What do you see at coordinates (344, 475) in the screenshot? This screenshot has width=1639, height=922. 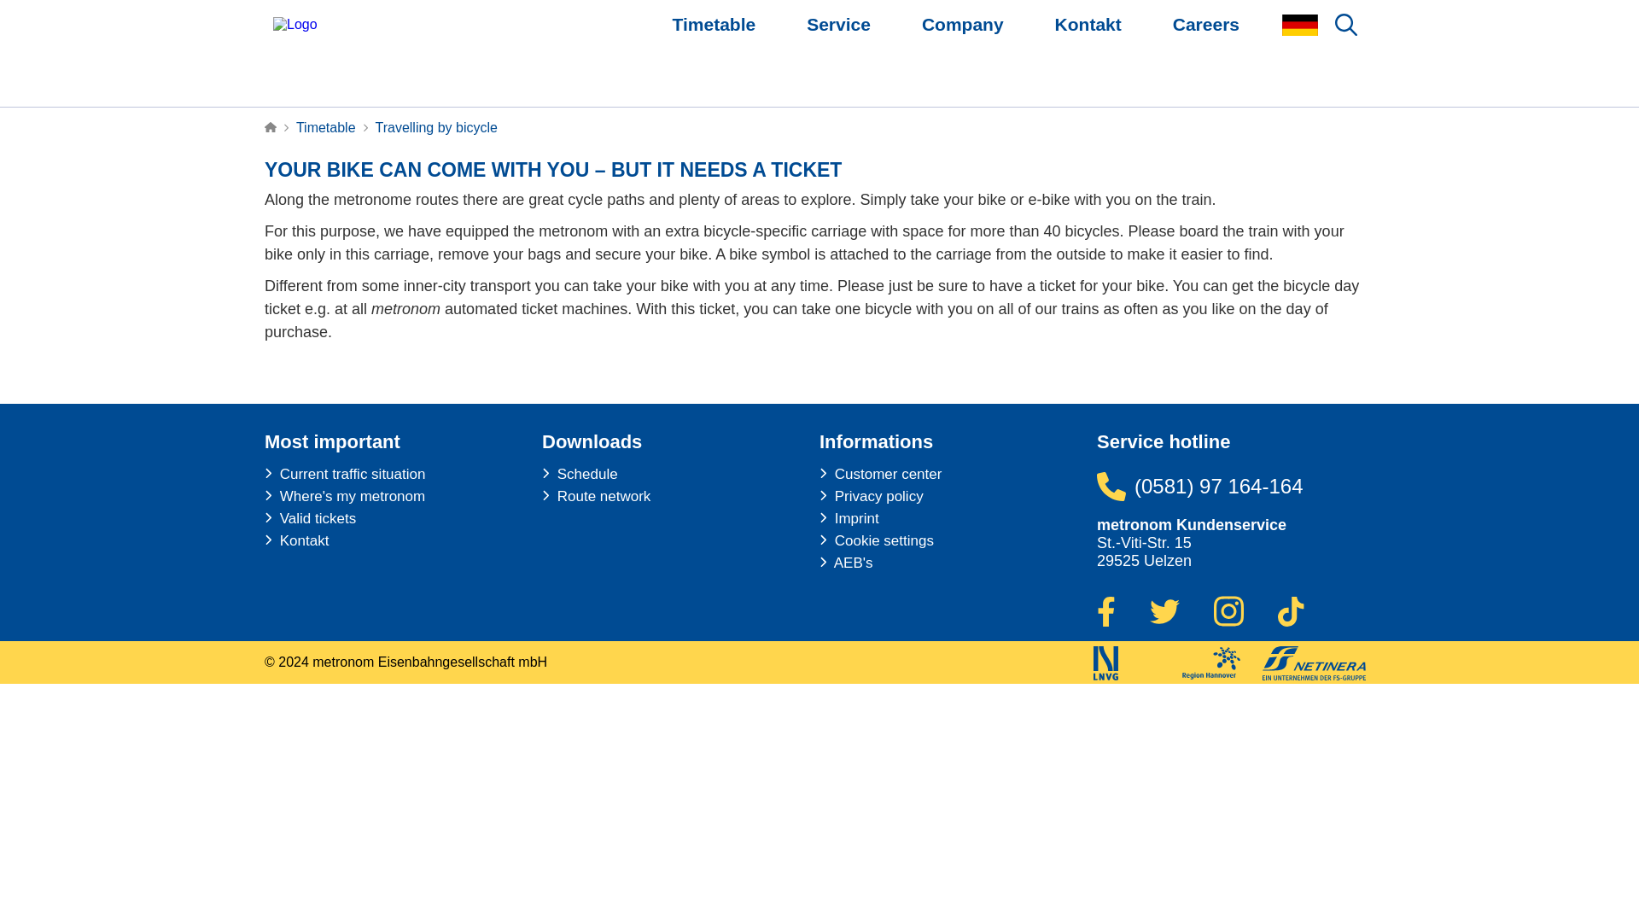 I see `Current traffic situation` at bounding box center [344, 475].